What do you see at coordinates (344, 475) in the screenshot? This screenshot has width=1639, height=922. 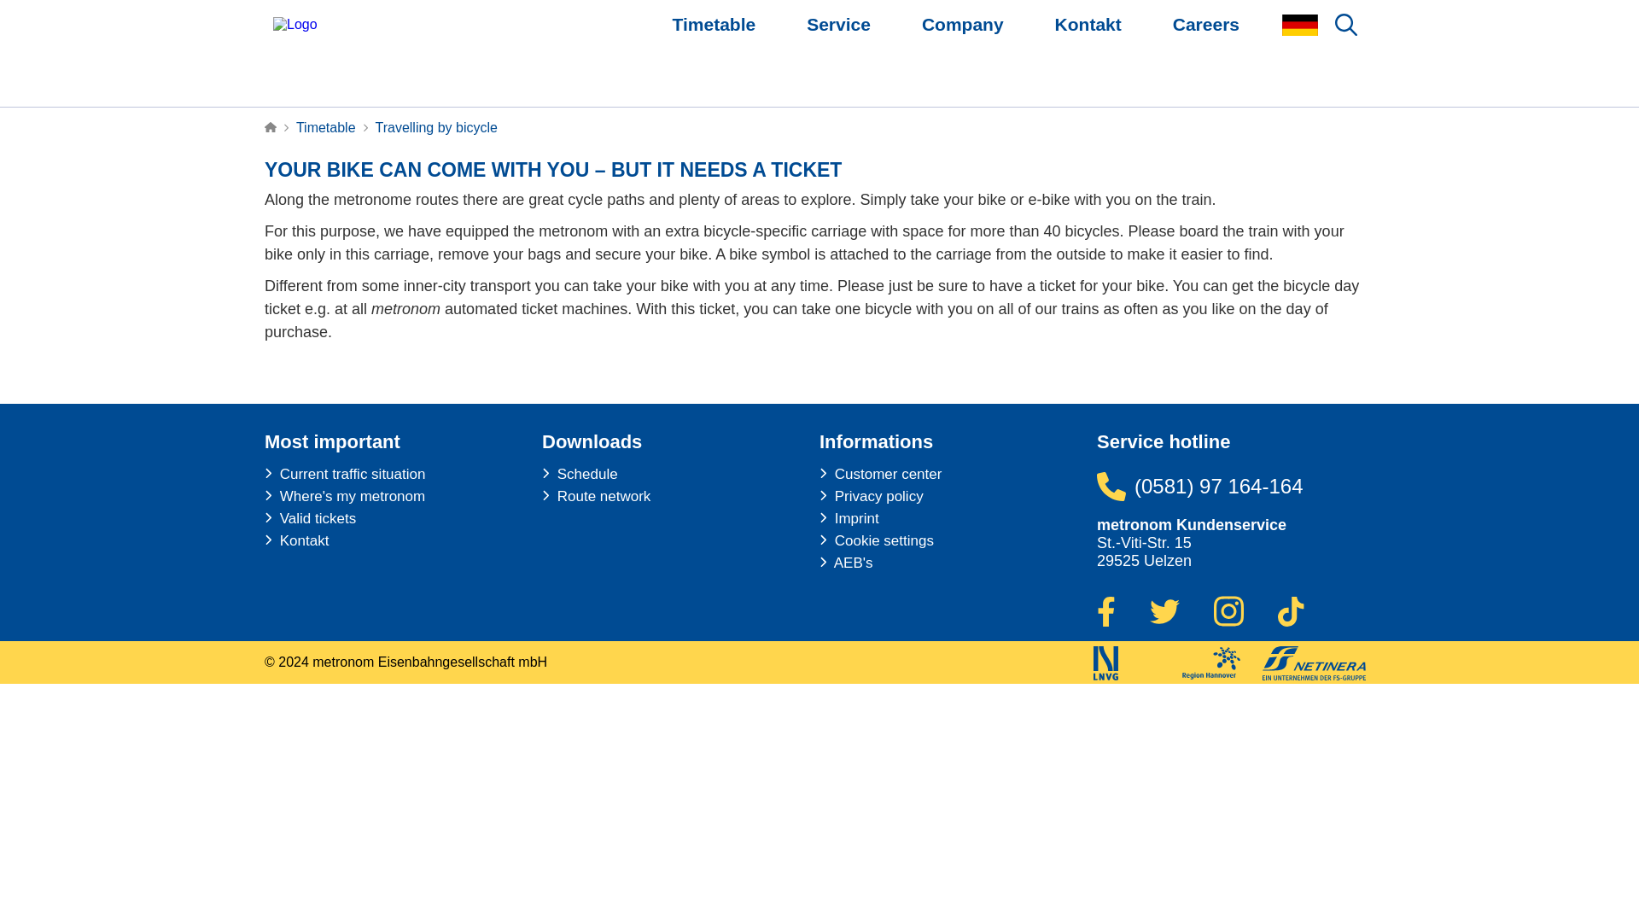 I see `Current traffic situation` at bounding box center [344, 475].